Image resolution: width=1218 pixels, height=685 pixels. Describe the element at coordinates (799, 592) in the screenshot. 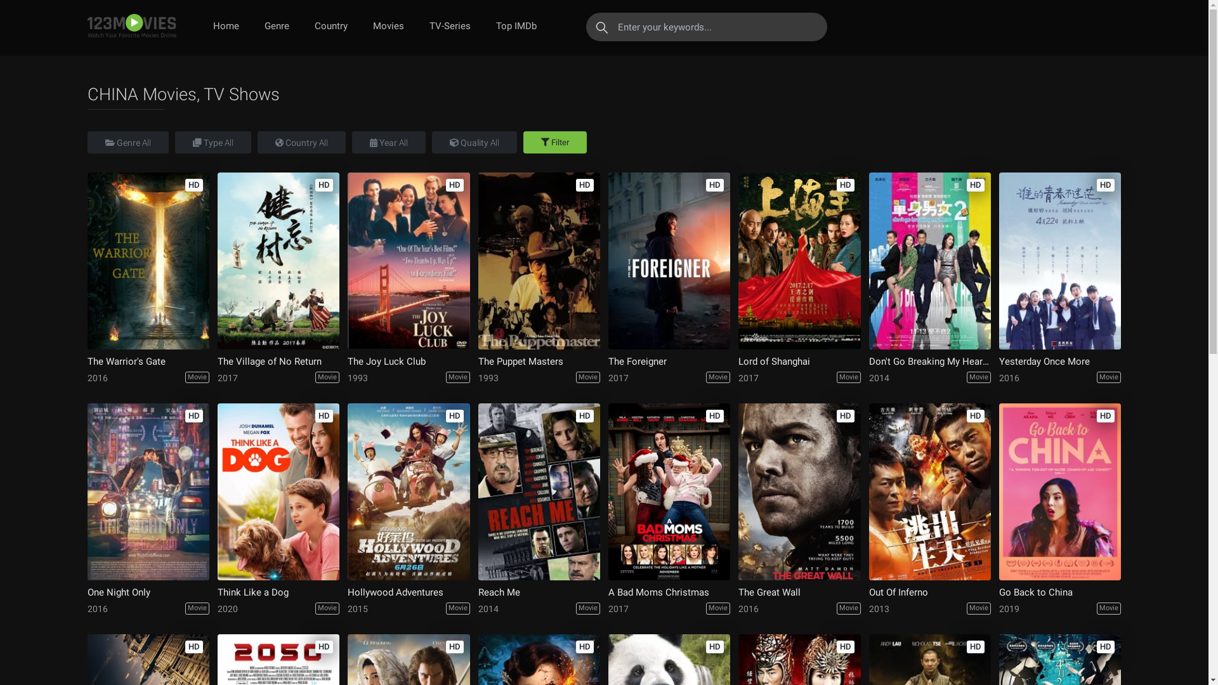

I see `The Great Wall` at that location.